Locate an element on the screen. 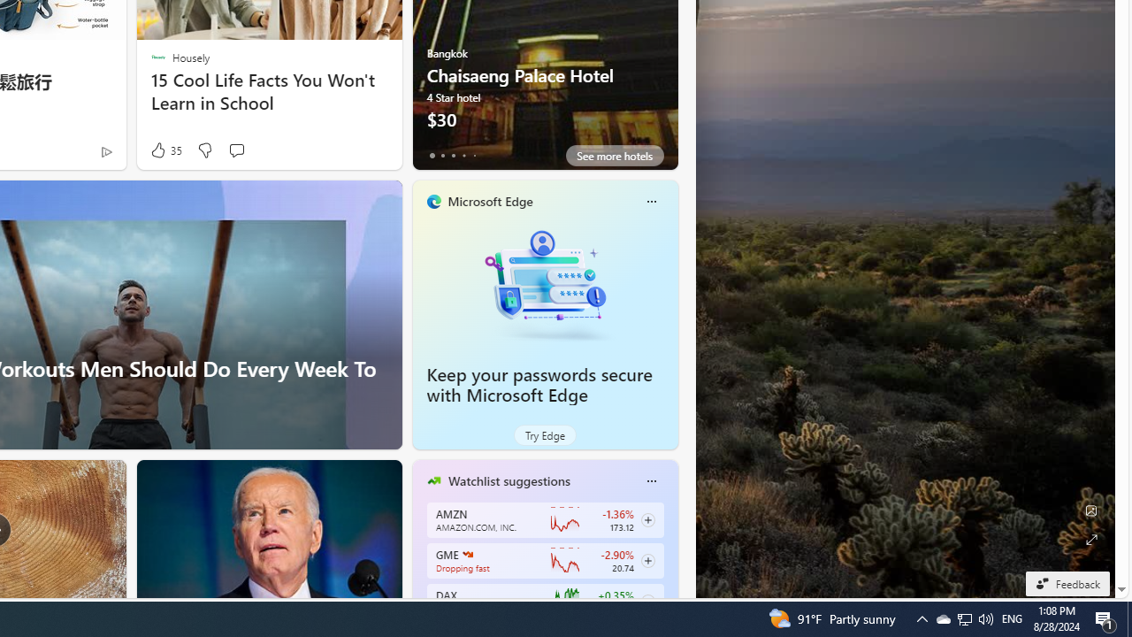  Expand background is located at coordinates (1091, 540).